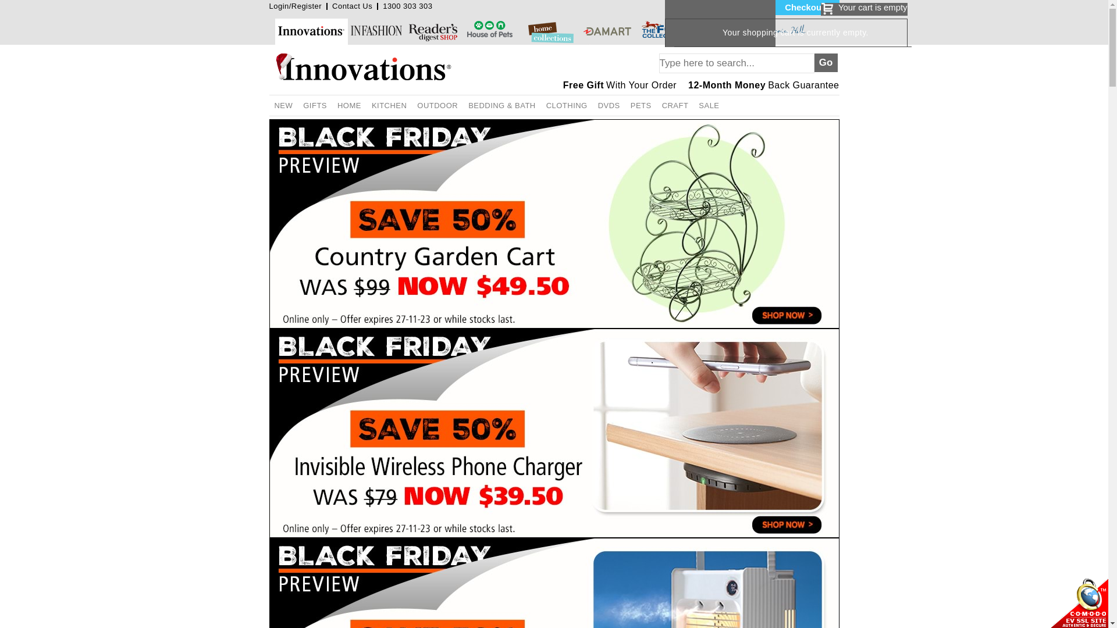  I want to click on DVDS, so click(609, 106).